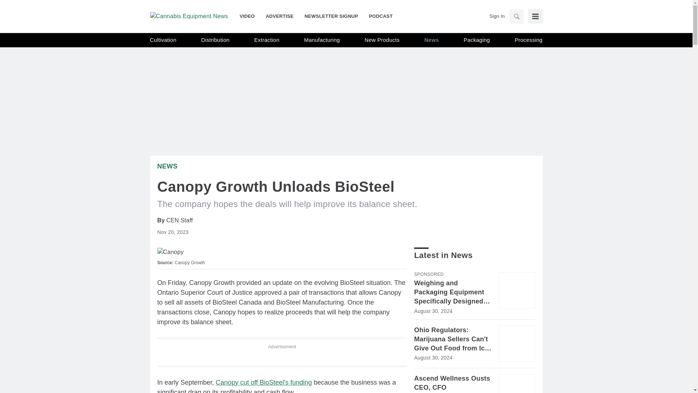  I want to click on PODCAST, so click(378, 16).